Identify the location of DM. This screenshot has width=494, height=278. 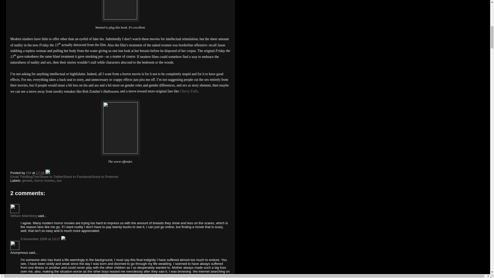
(29, 173).